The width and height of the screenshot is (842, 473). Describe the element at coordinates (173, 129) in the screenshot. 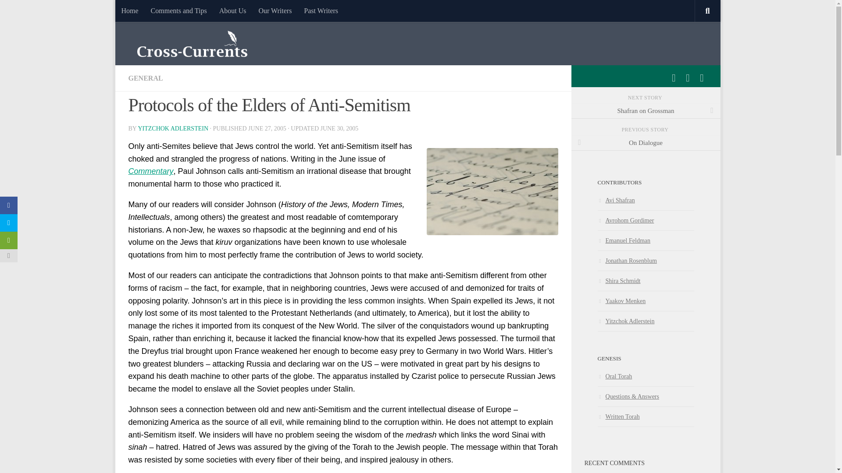

I see `YITZCHOK ADLERSTEIN` at that location.